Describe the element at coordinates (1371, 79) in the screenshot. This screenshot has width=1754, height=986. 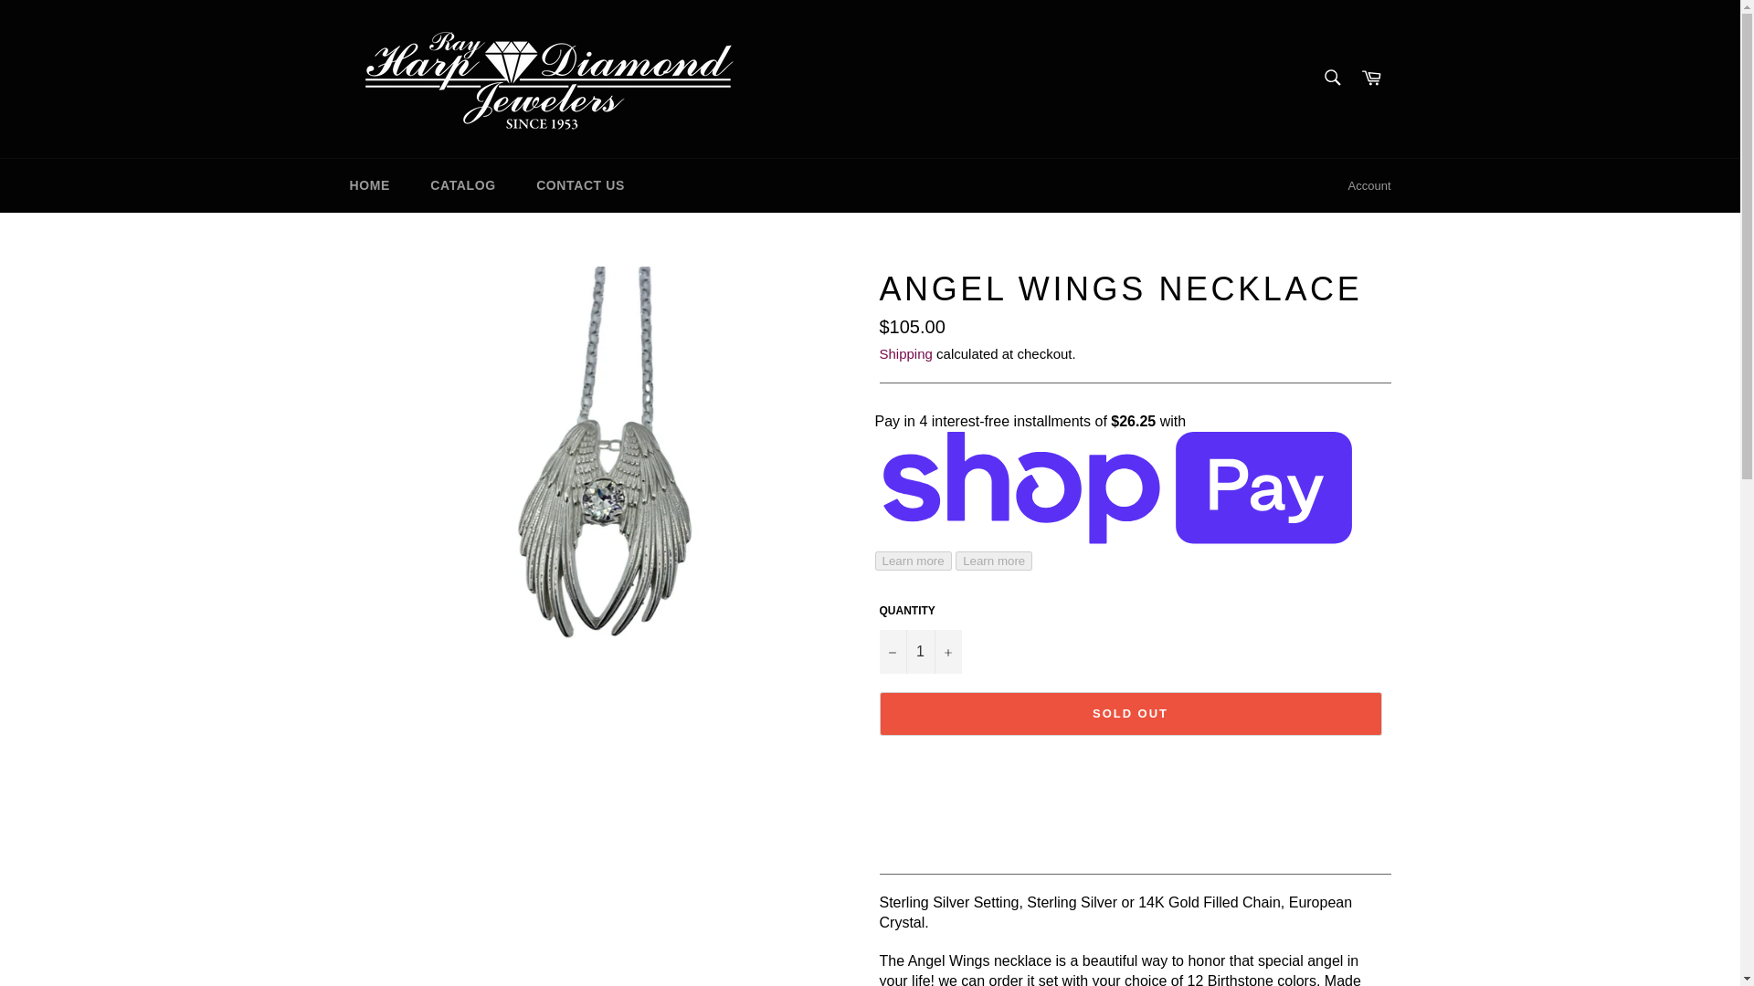
I see `Cart` at that location.